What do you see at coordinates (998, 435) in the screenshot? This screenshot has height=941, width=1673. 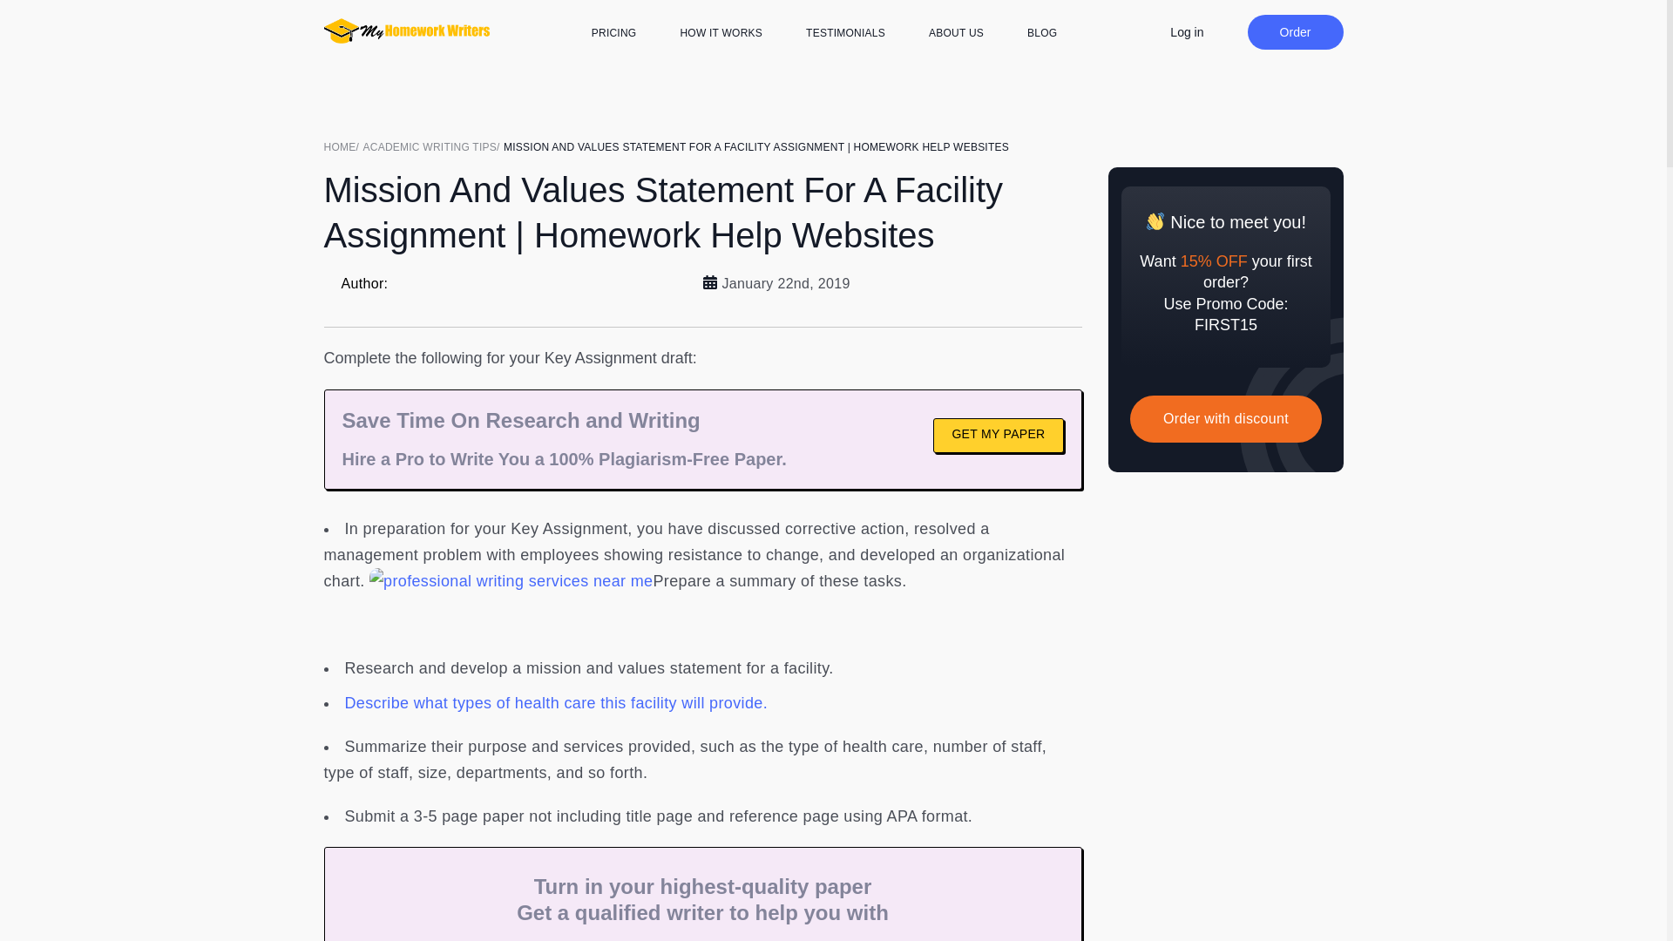 I see `GET MY PAPER` at bounding box center [998, 435].